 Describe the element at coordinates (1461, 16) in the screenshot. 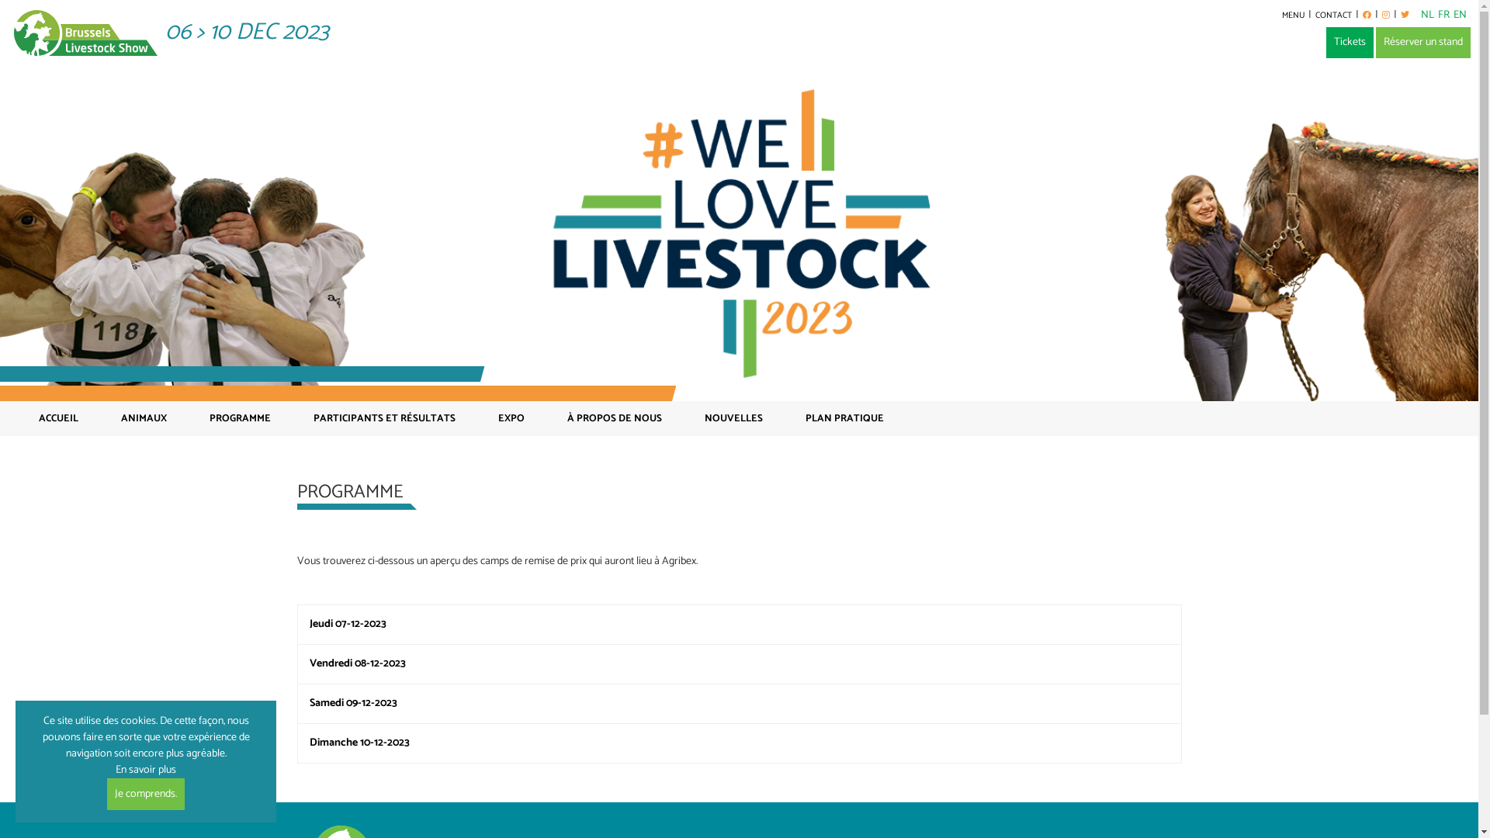

I see `EN` at that location.